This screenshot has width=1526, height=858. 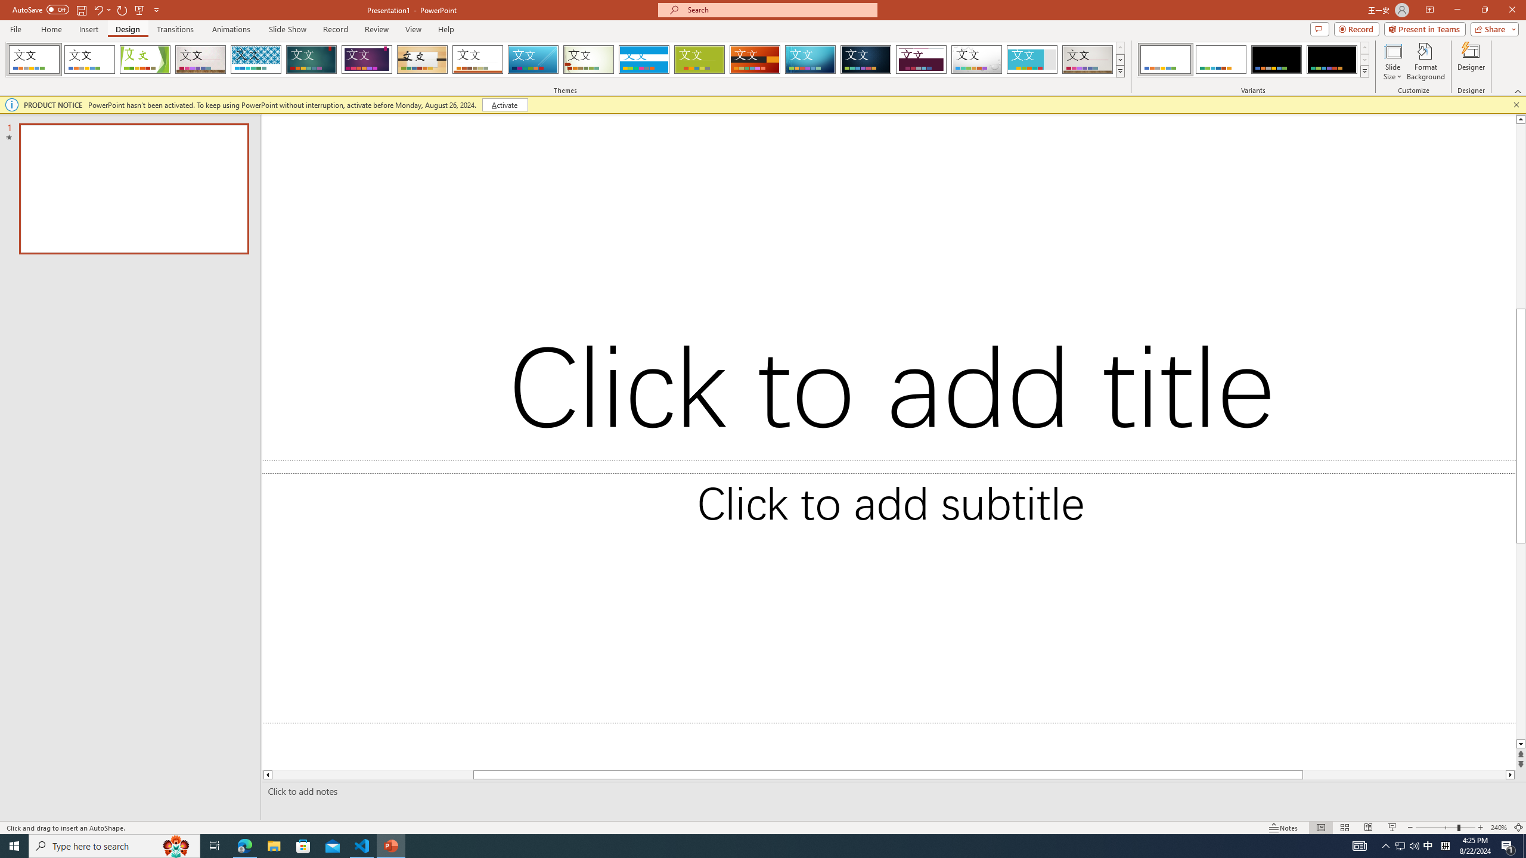 I want to click on Droplet, so click(x=976, y=60).